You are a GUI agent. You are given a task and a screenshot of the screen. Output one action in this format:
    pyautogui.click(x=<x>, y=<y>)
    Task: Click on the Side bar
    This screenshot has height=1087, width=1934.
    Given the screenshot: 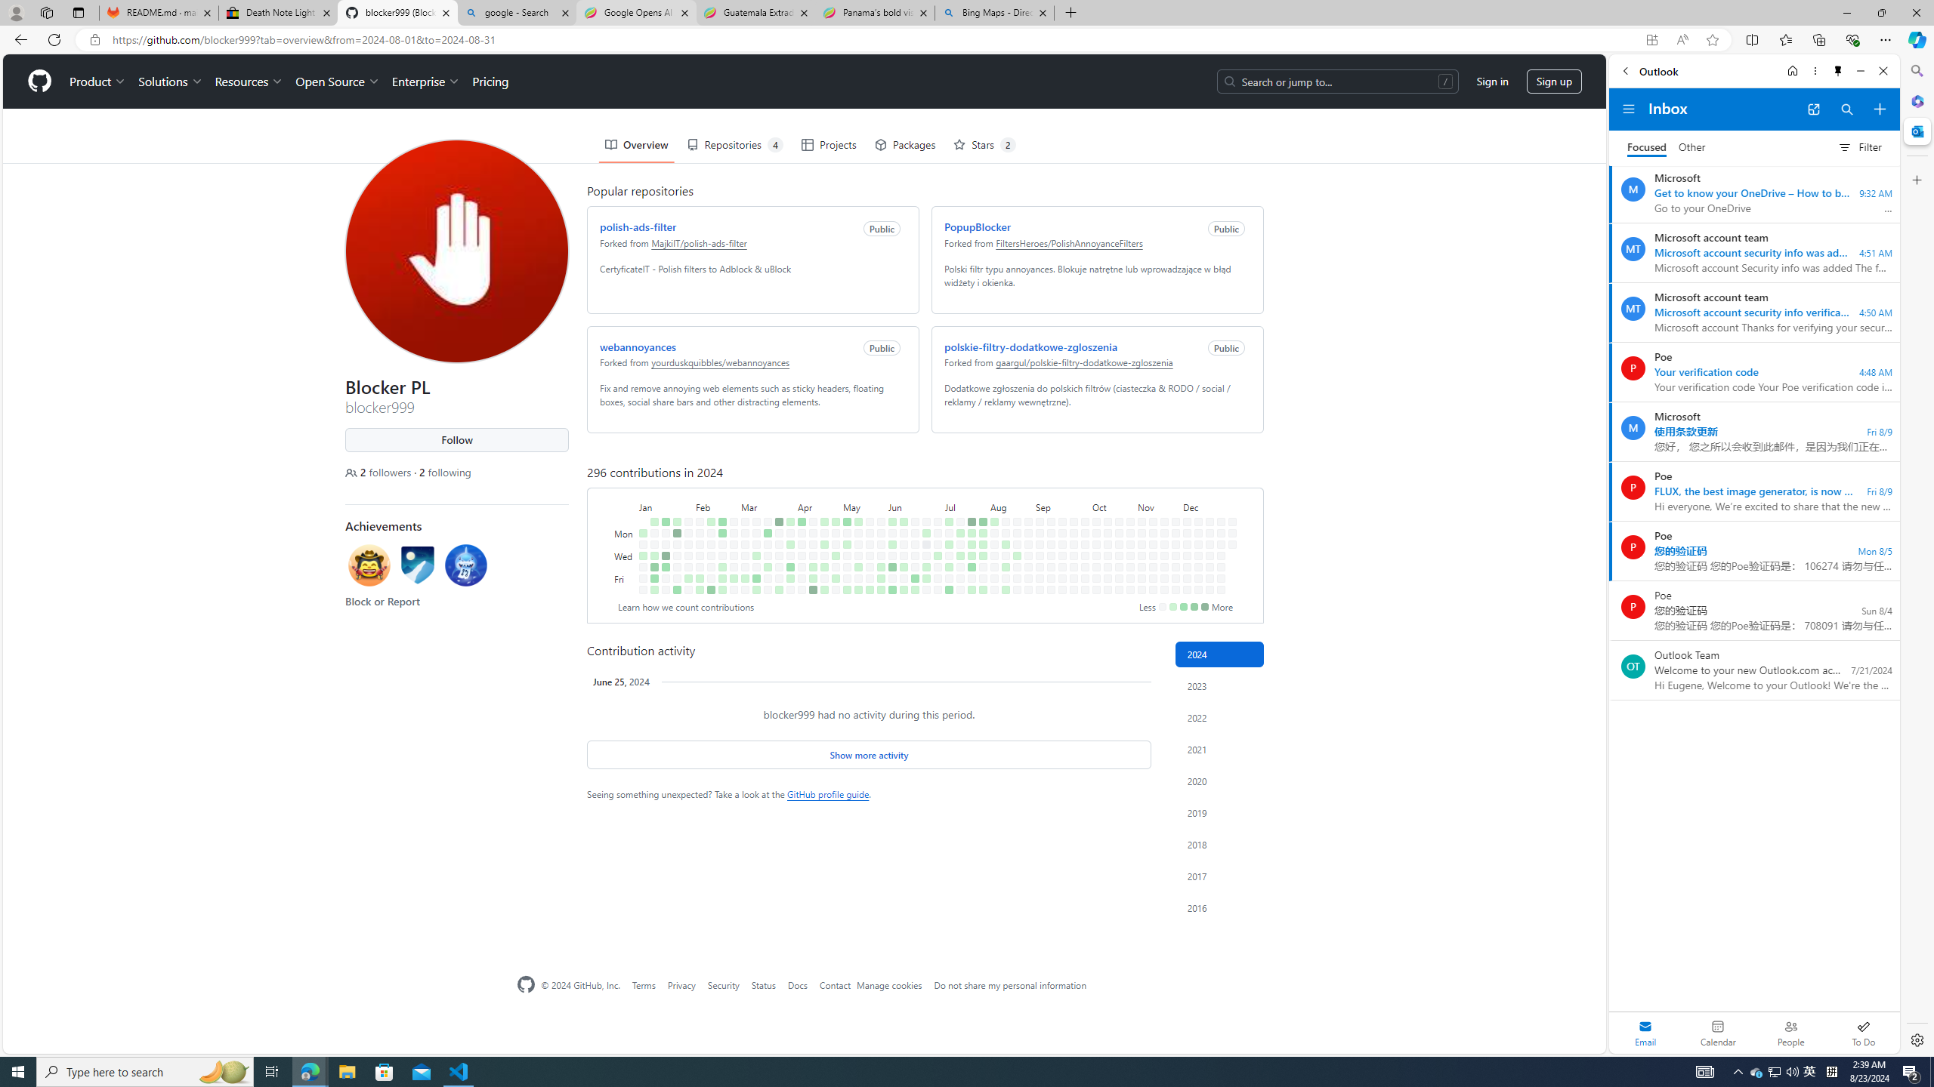 What is the action you would take?
    pyautogui.click(x=1917, y=556)
    